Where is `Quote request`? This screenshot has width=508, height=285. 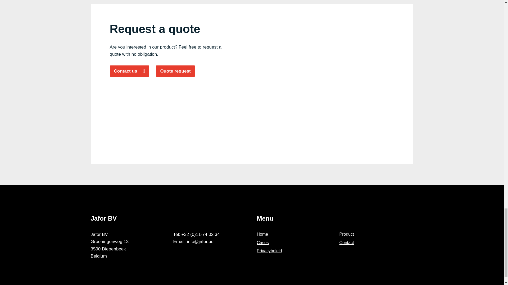
Quote request is located at coordinates (175, 71).